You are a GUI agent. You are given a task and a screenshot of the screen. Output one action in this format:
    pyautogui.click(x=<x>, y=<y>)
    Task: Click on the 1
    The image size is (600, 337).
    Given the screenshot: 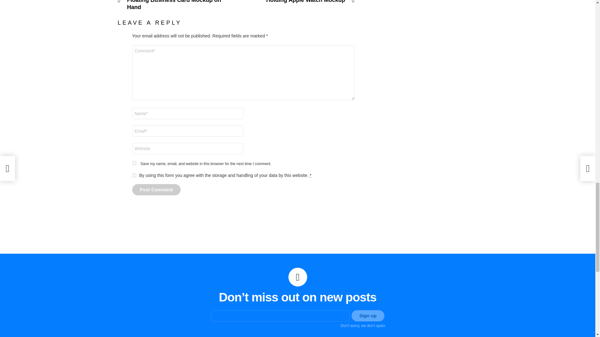 What is the action you would take?
    pyautogui.click(x=134, y=175)
    